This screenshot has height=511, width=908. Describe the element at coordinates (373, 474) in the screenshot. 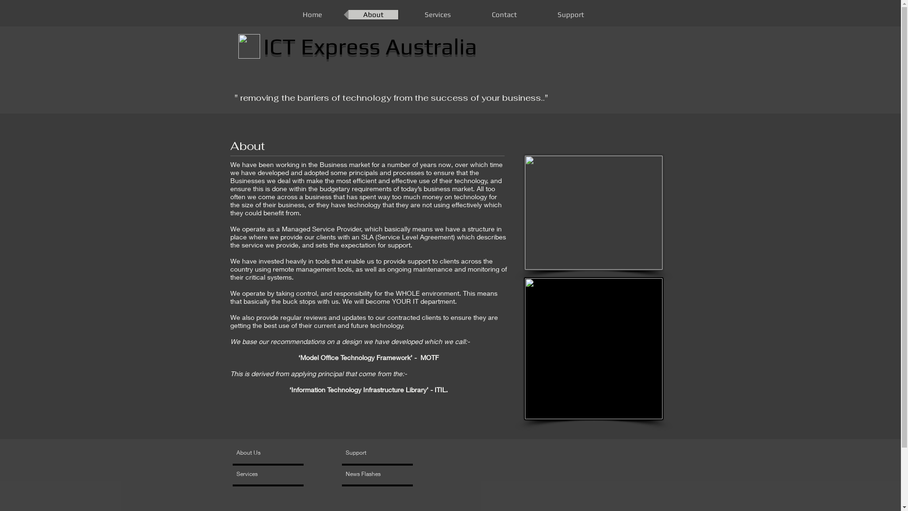

I see `News Flashes` at that location.